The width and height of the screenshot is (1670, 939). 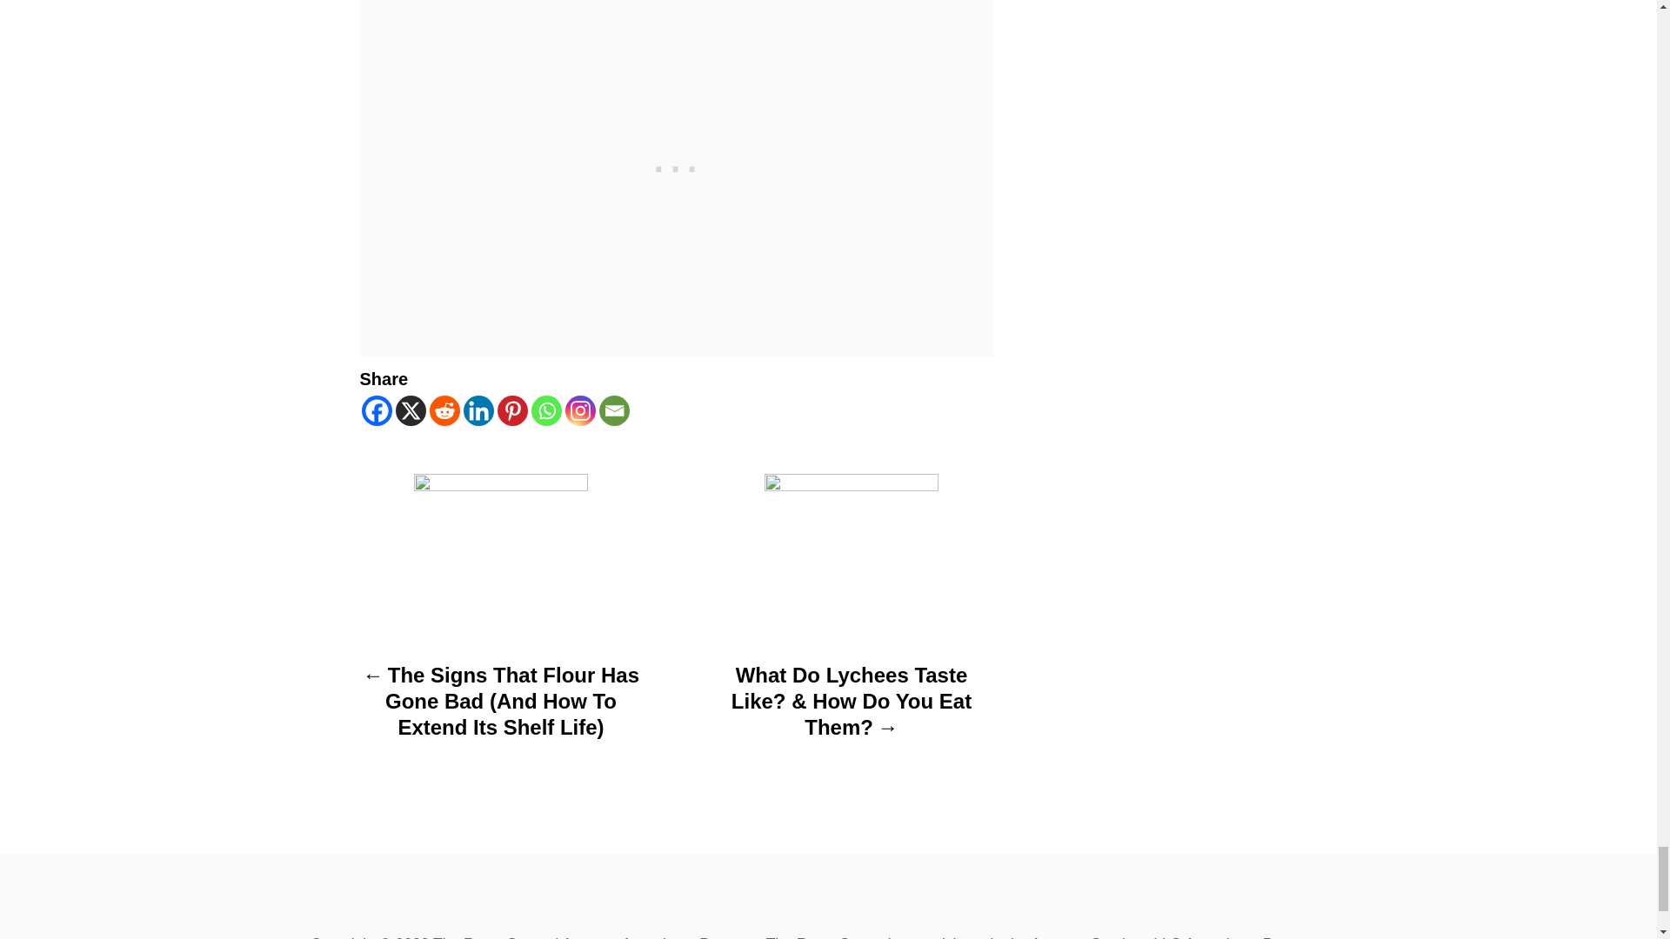 What do you see at coordinates (581, 410) in the screenshot?
I see `Instagram` at bounding box center [581, 410].